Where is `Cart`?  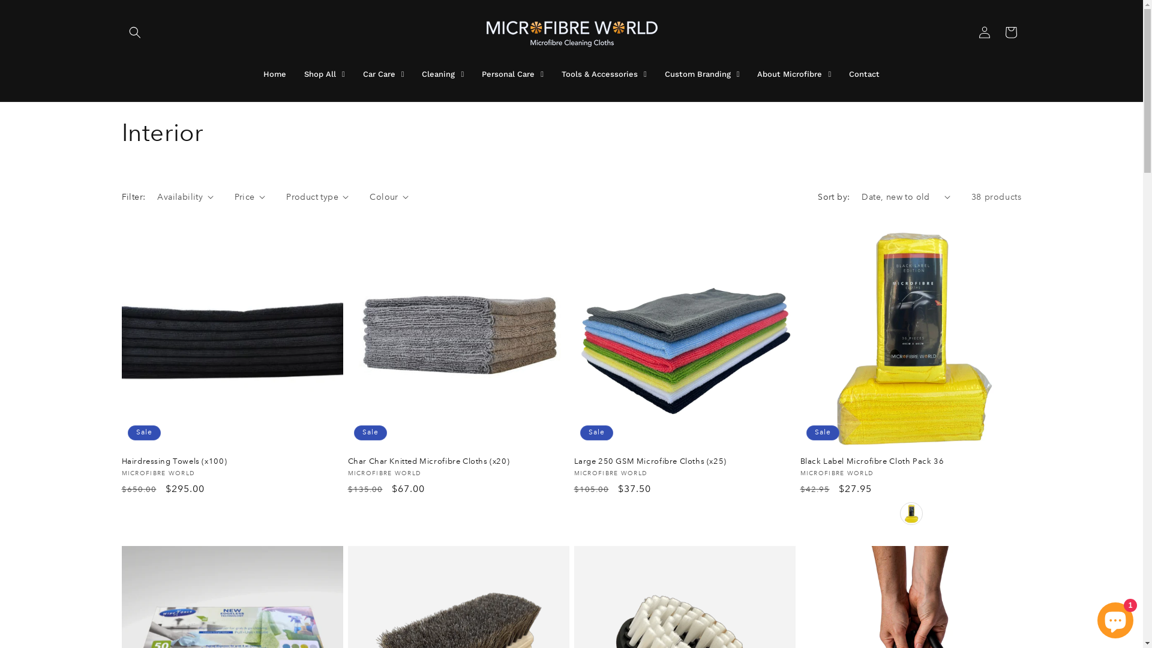 Cart is located at coordinates (1010, 32).